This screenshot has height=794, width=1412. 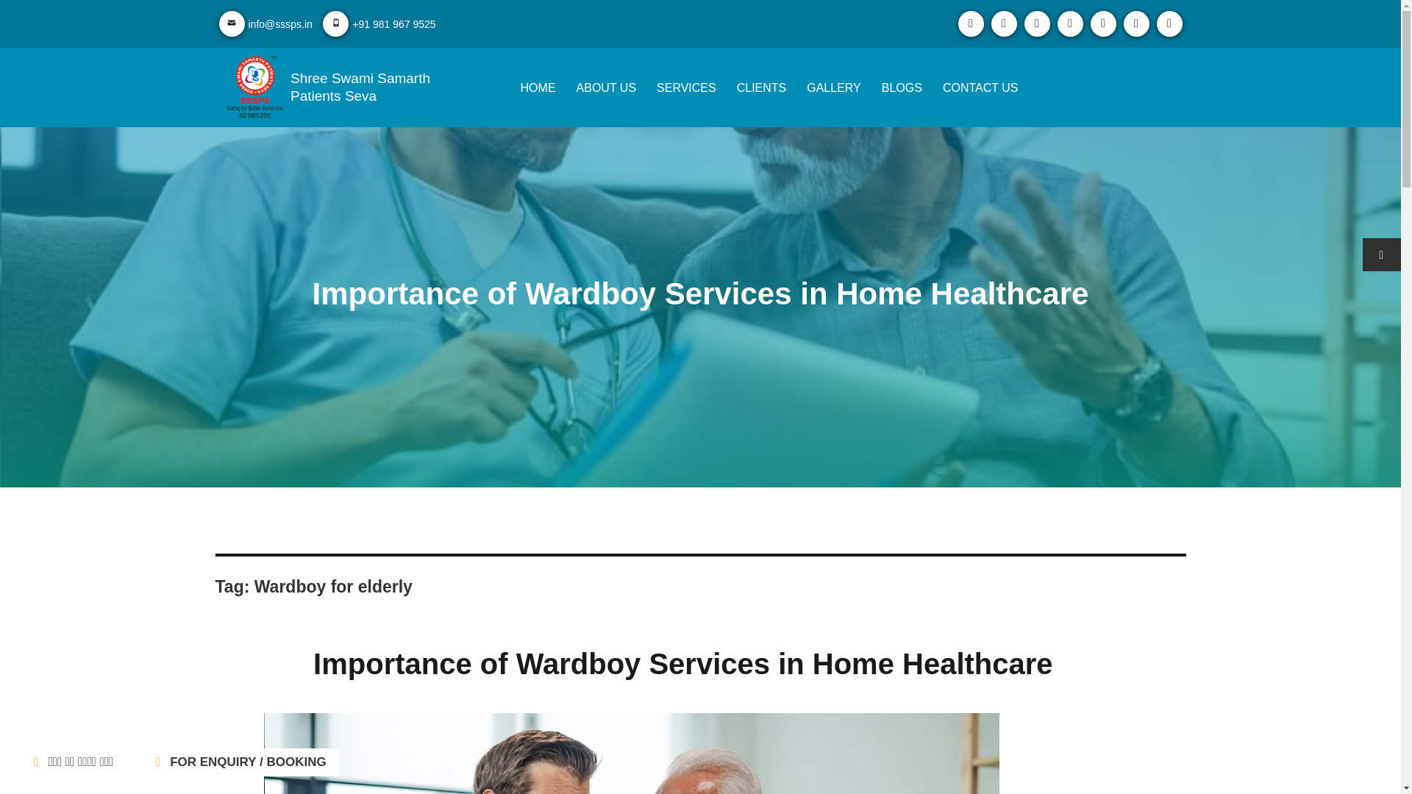 What do you see at coordinates (685, 87) in the screenshot?
I see `SERVICES` at bounding box center [685, 87].